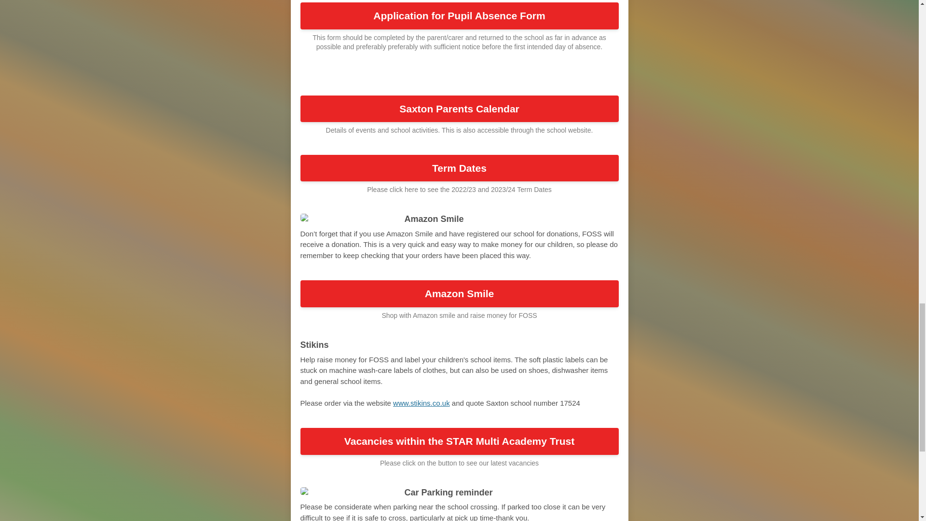  Describe the element at coordinates (459, 441) in the screenshot. I see `Vacancies within the STAR Multi Academy Trust` at that location.